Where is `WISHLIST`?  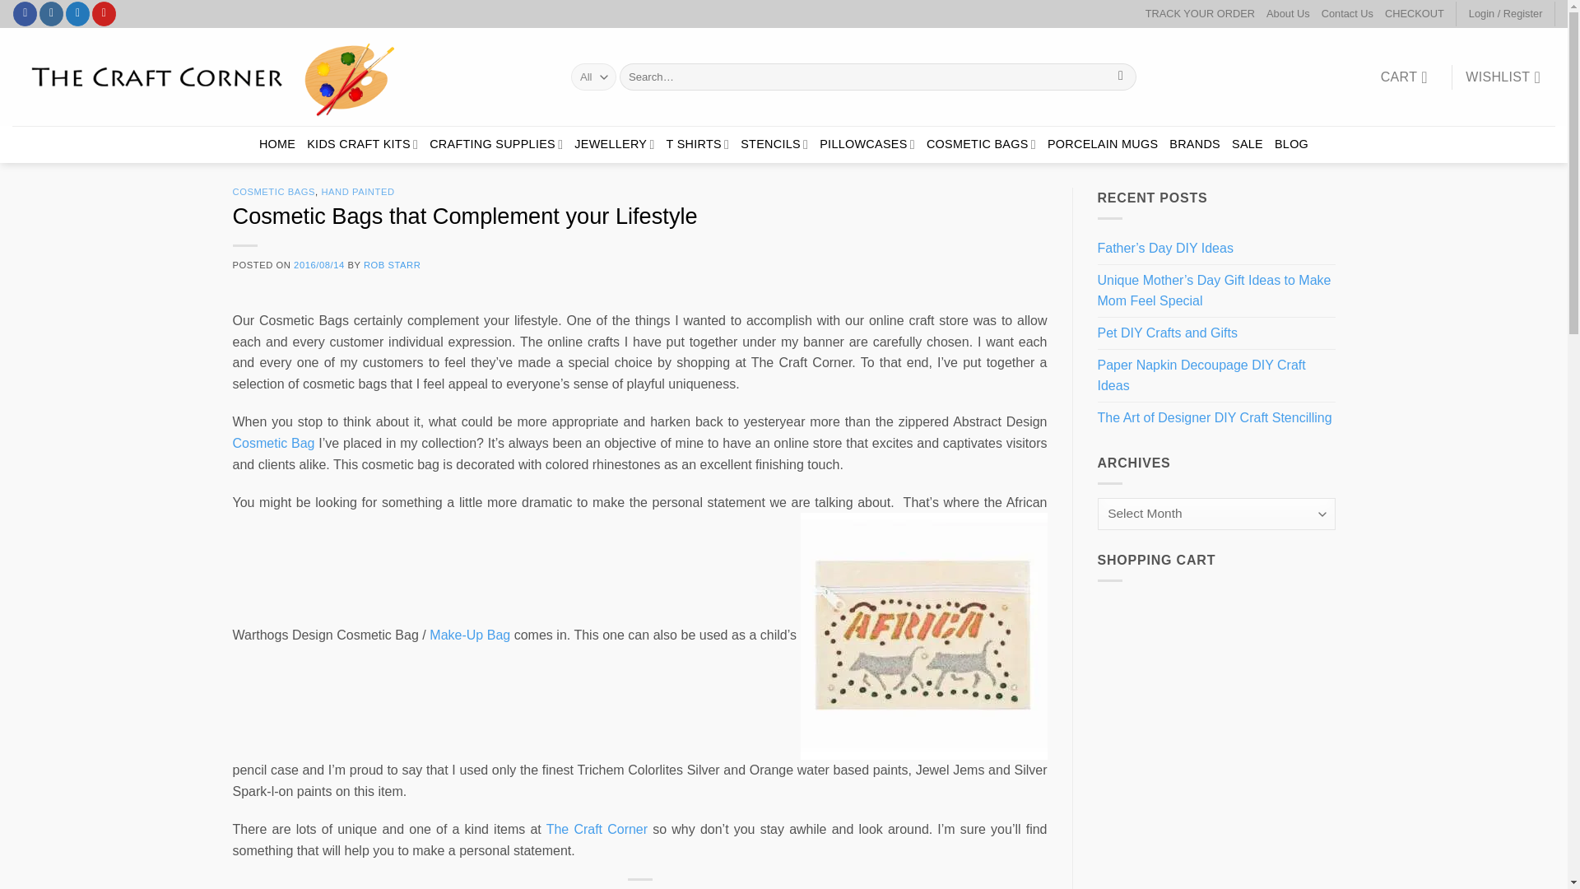 WISHLIST is located at coordinates (1503, 77).